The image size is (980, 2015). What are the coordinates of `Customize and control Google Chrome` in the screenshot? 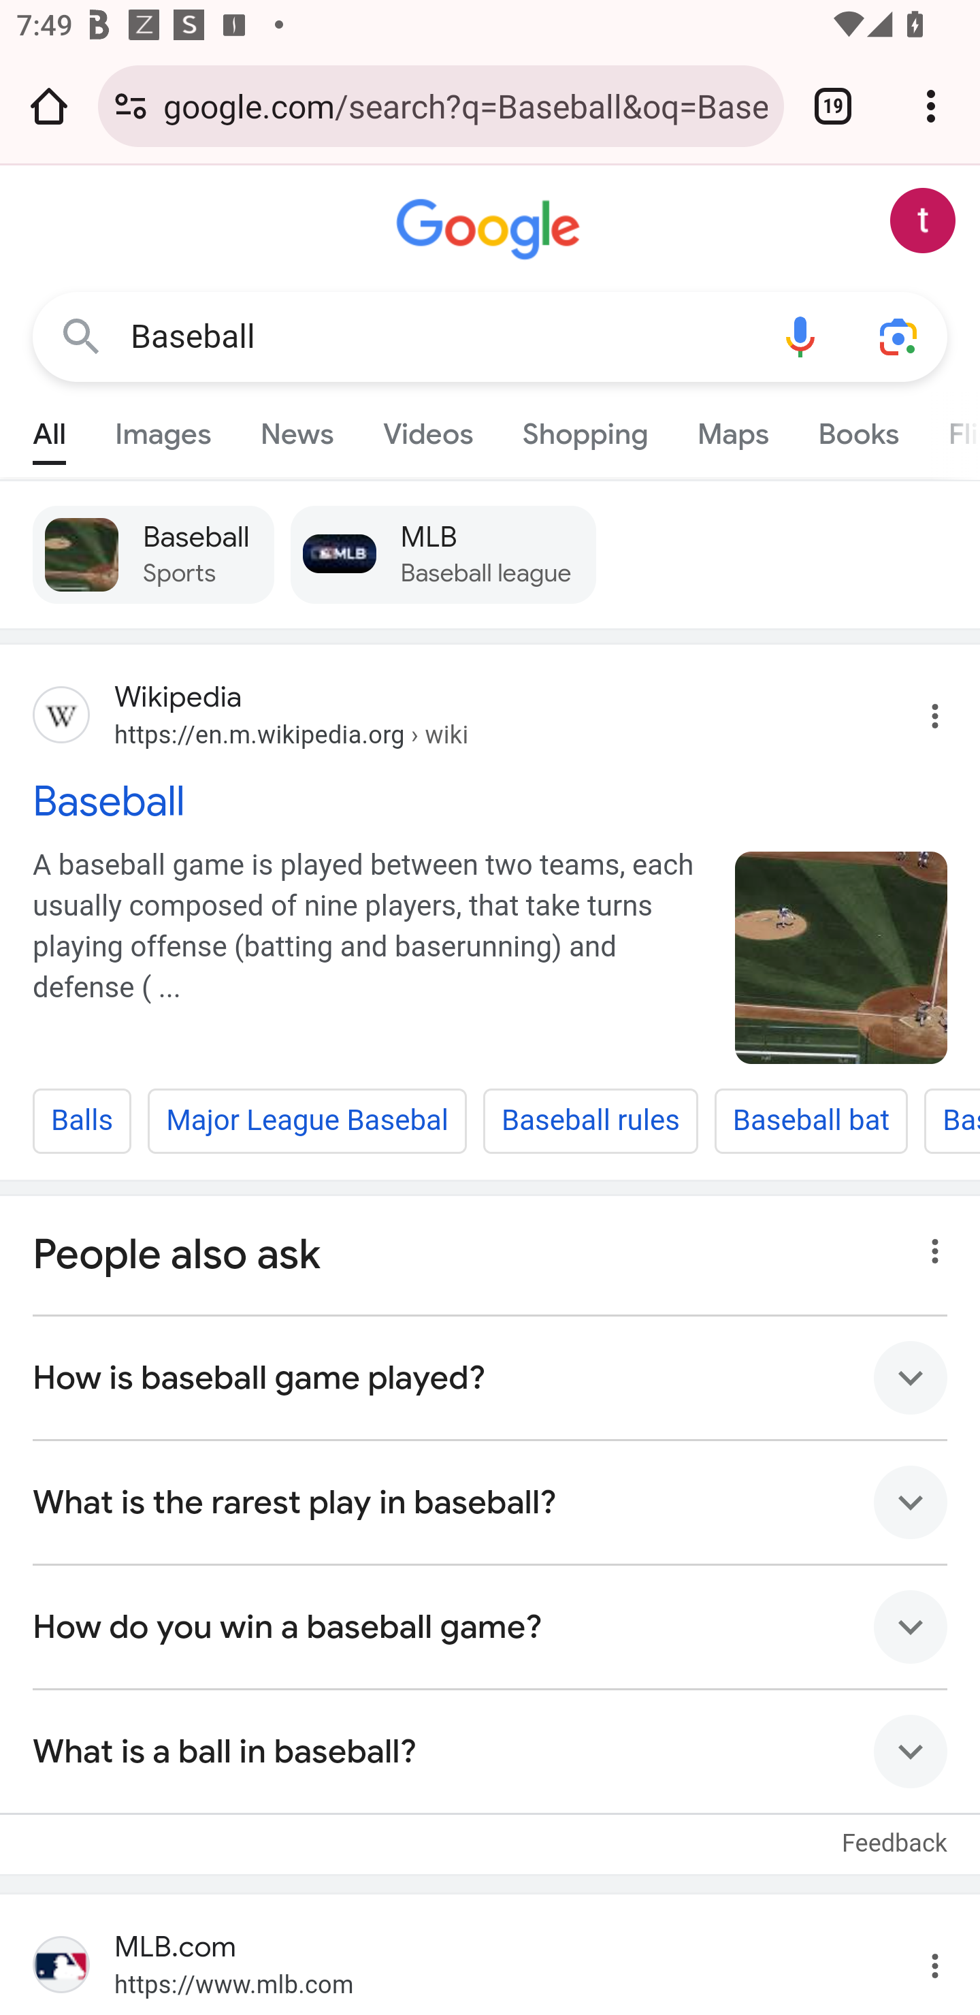 It's located at (931, 106).